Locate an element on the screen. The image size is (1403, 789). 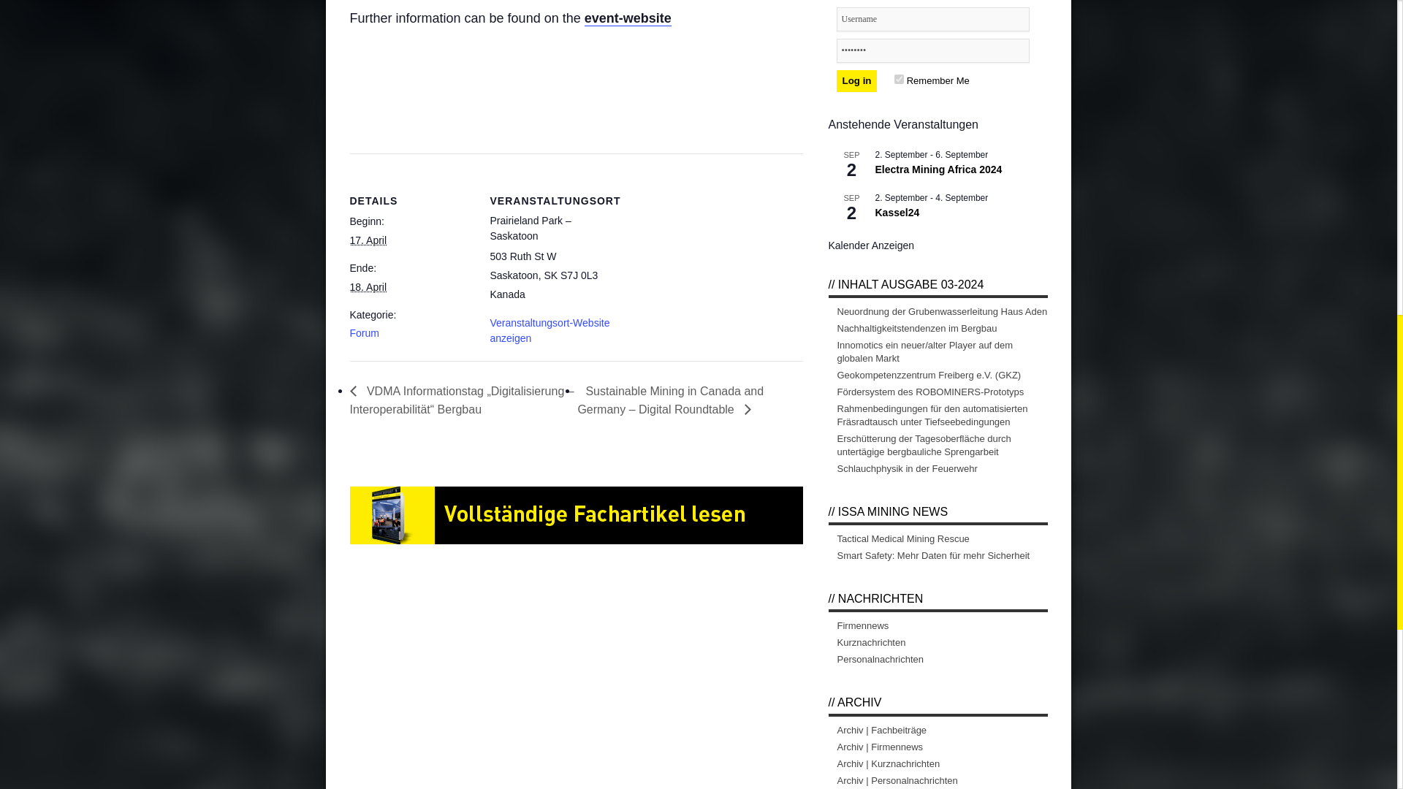
Log in is located at coordinates (856, 81).